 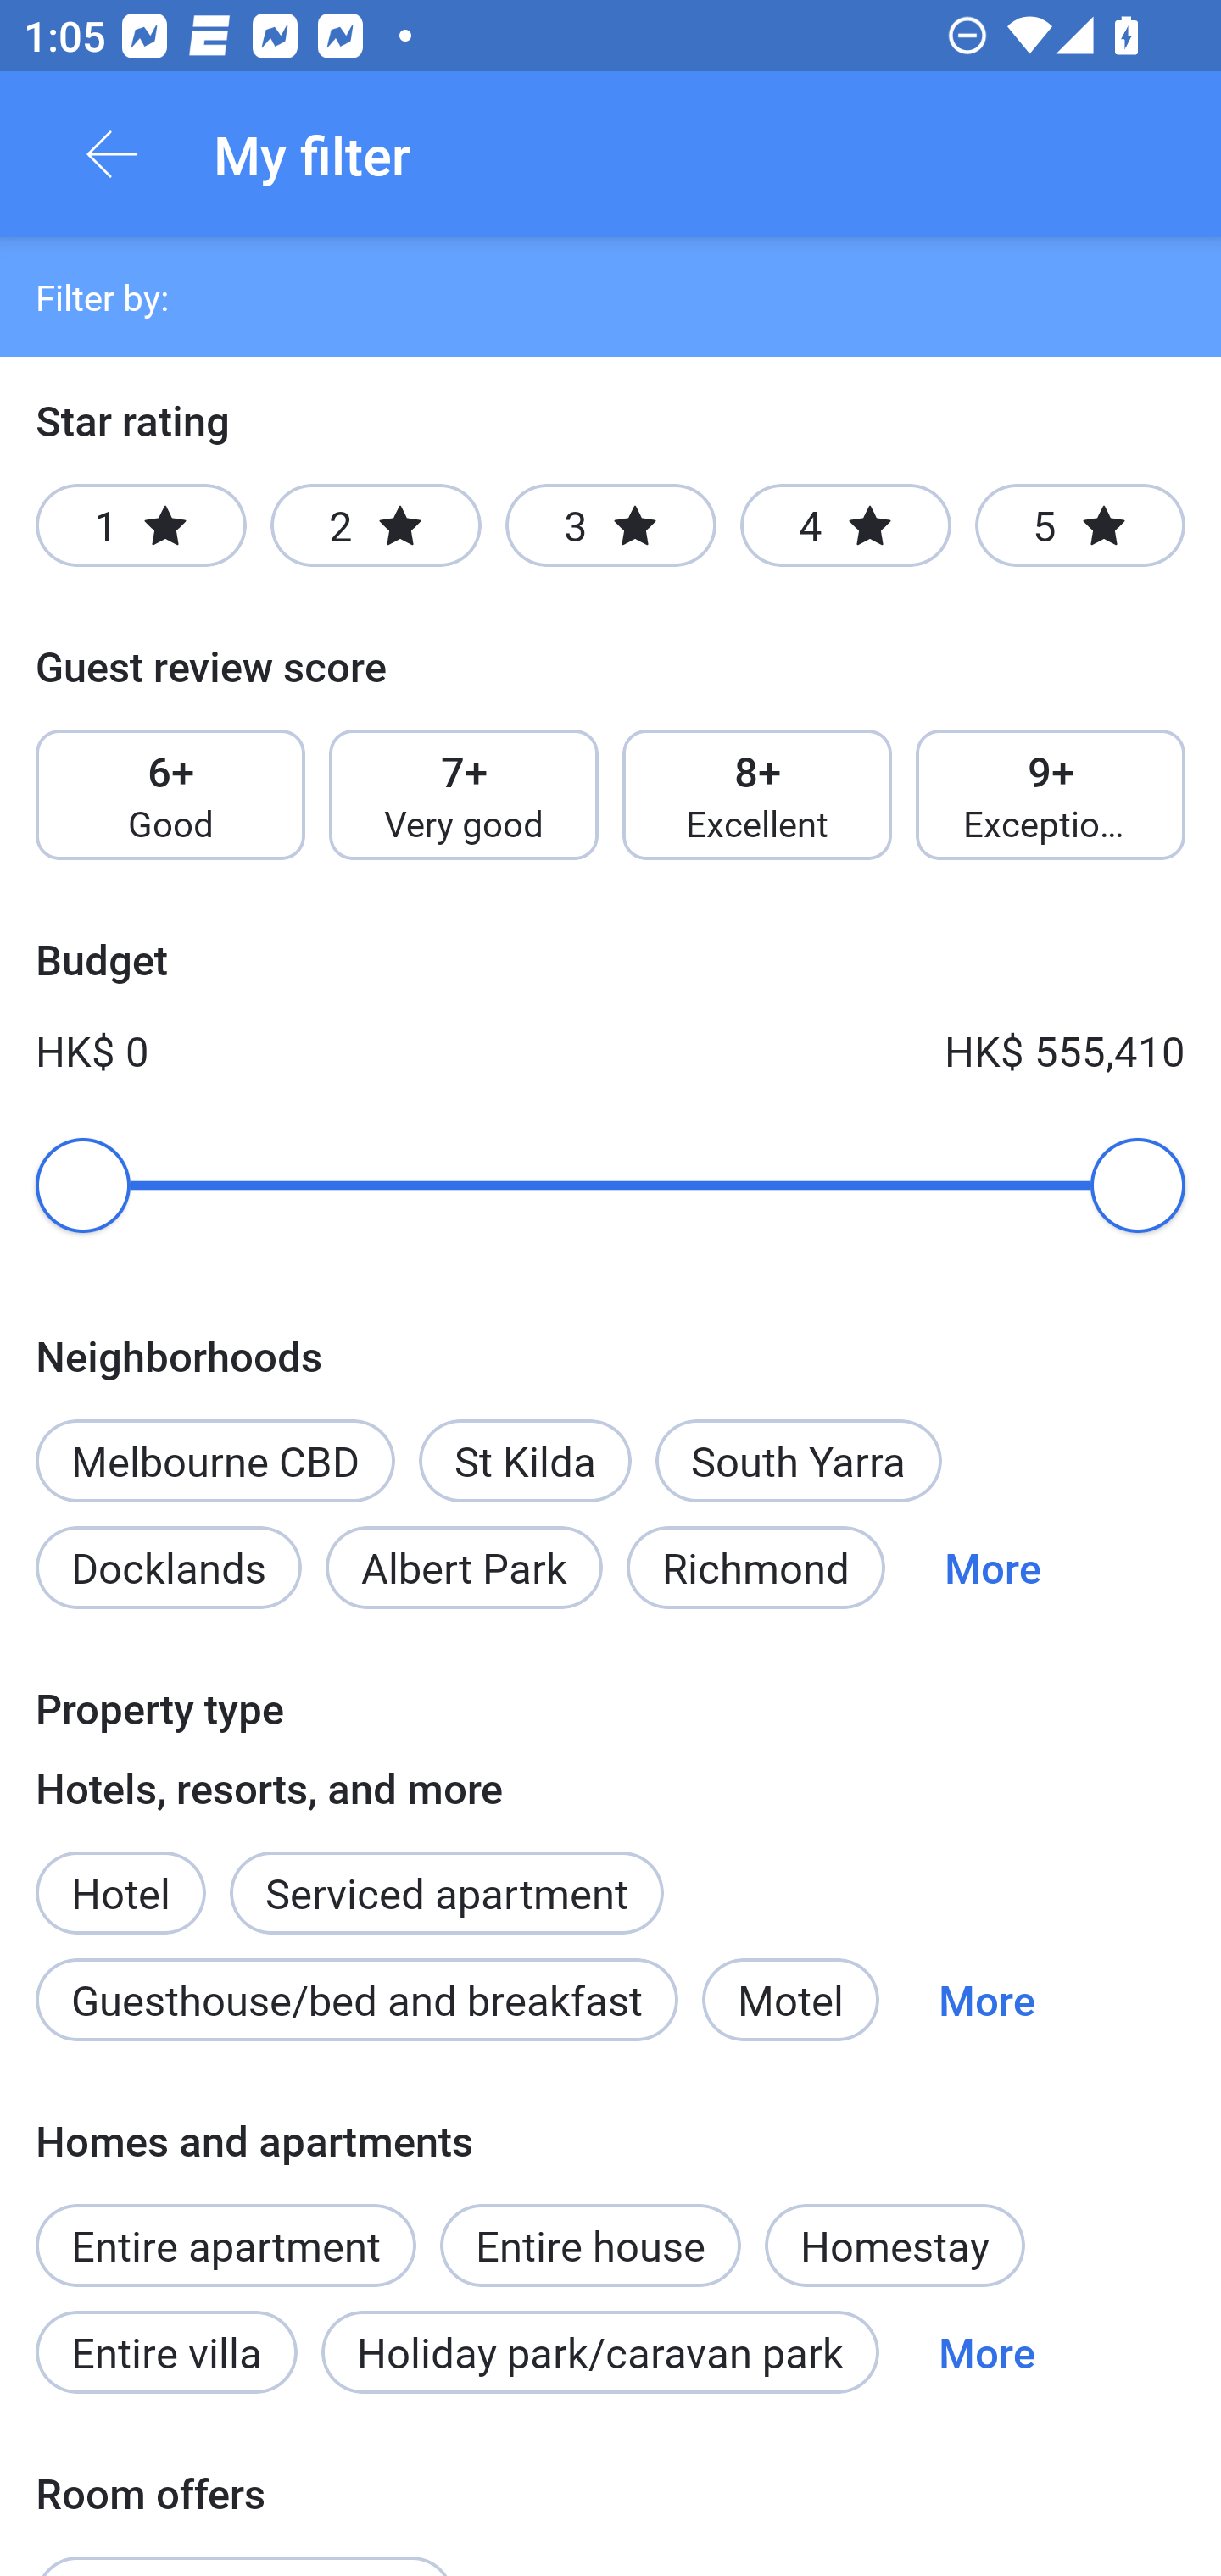 What do you see at coordinates (590, 2228) in the screenshot?
I see `Entire house` at bounding box center [590, 2228].